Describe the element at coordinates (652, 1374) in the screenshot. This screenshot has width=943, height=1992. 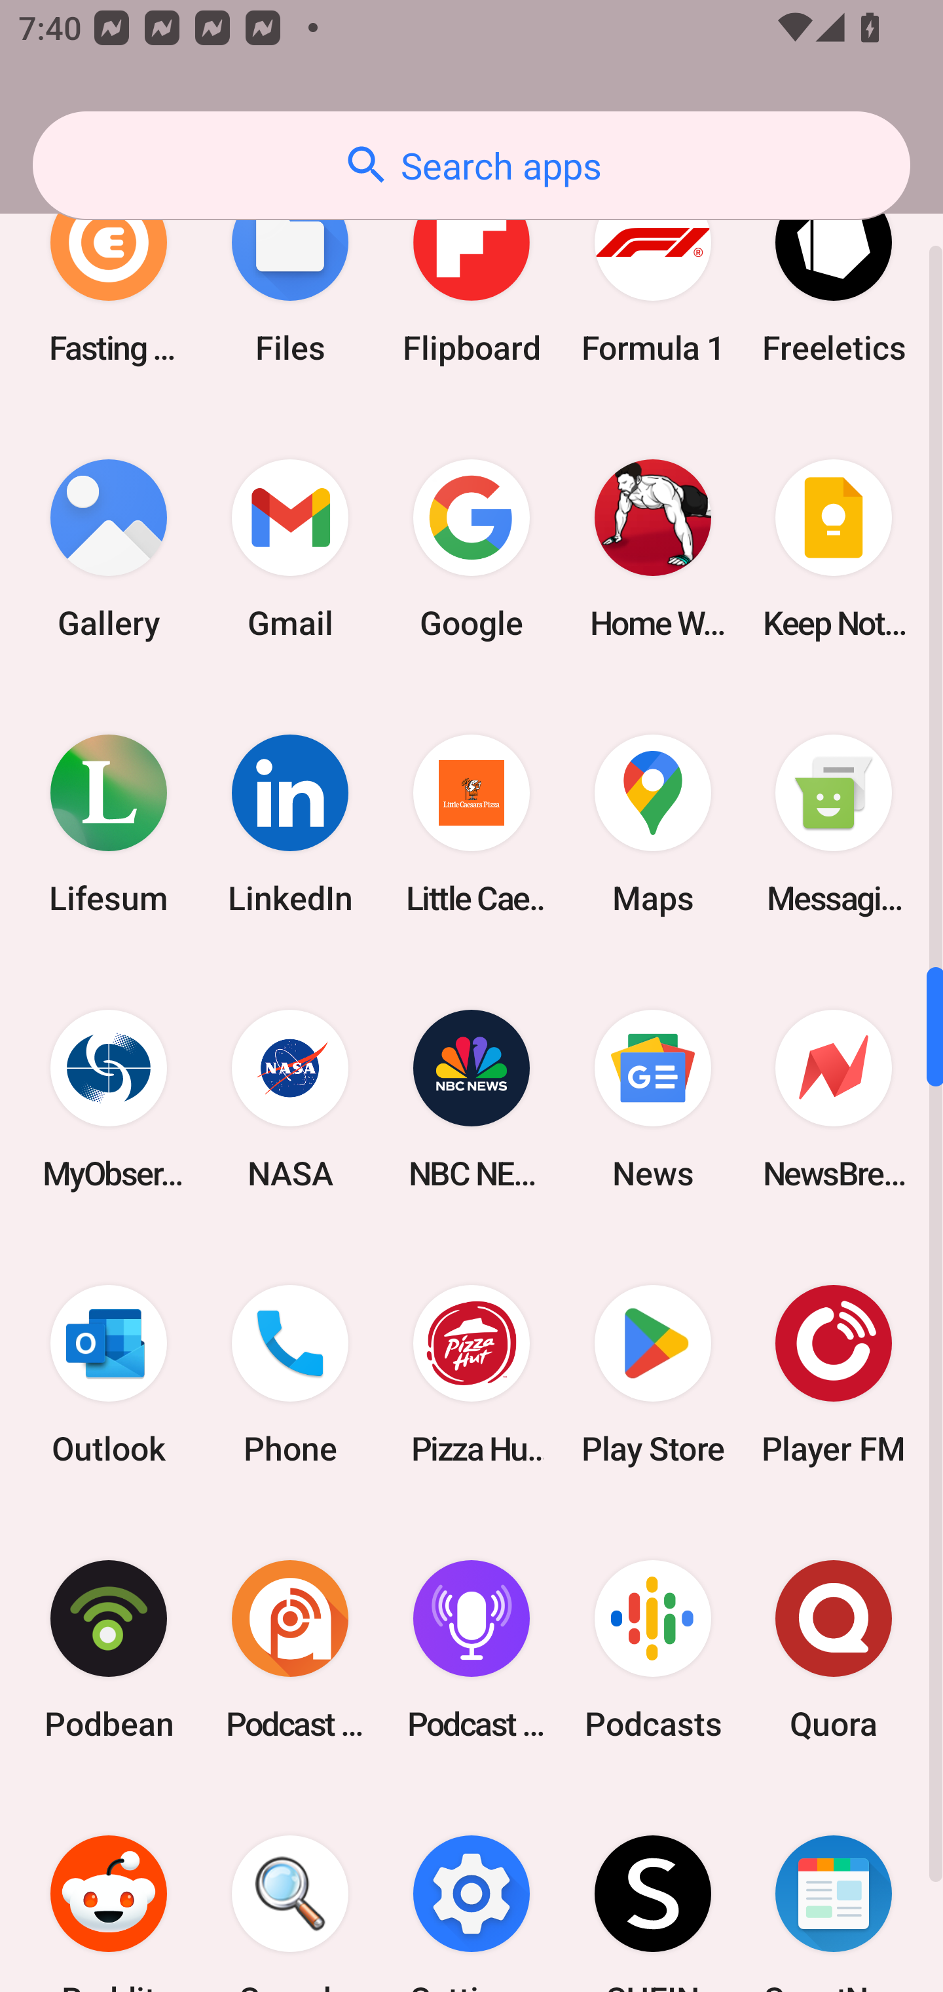
I see `Play Store` at that location.